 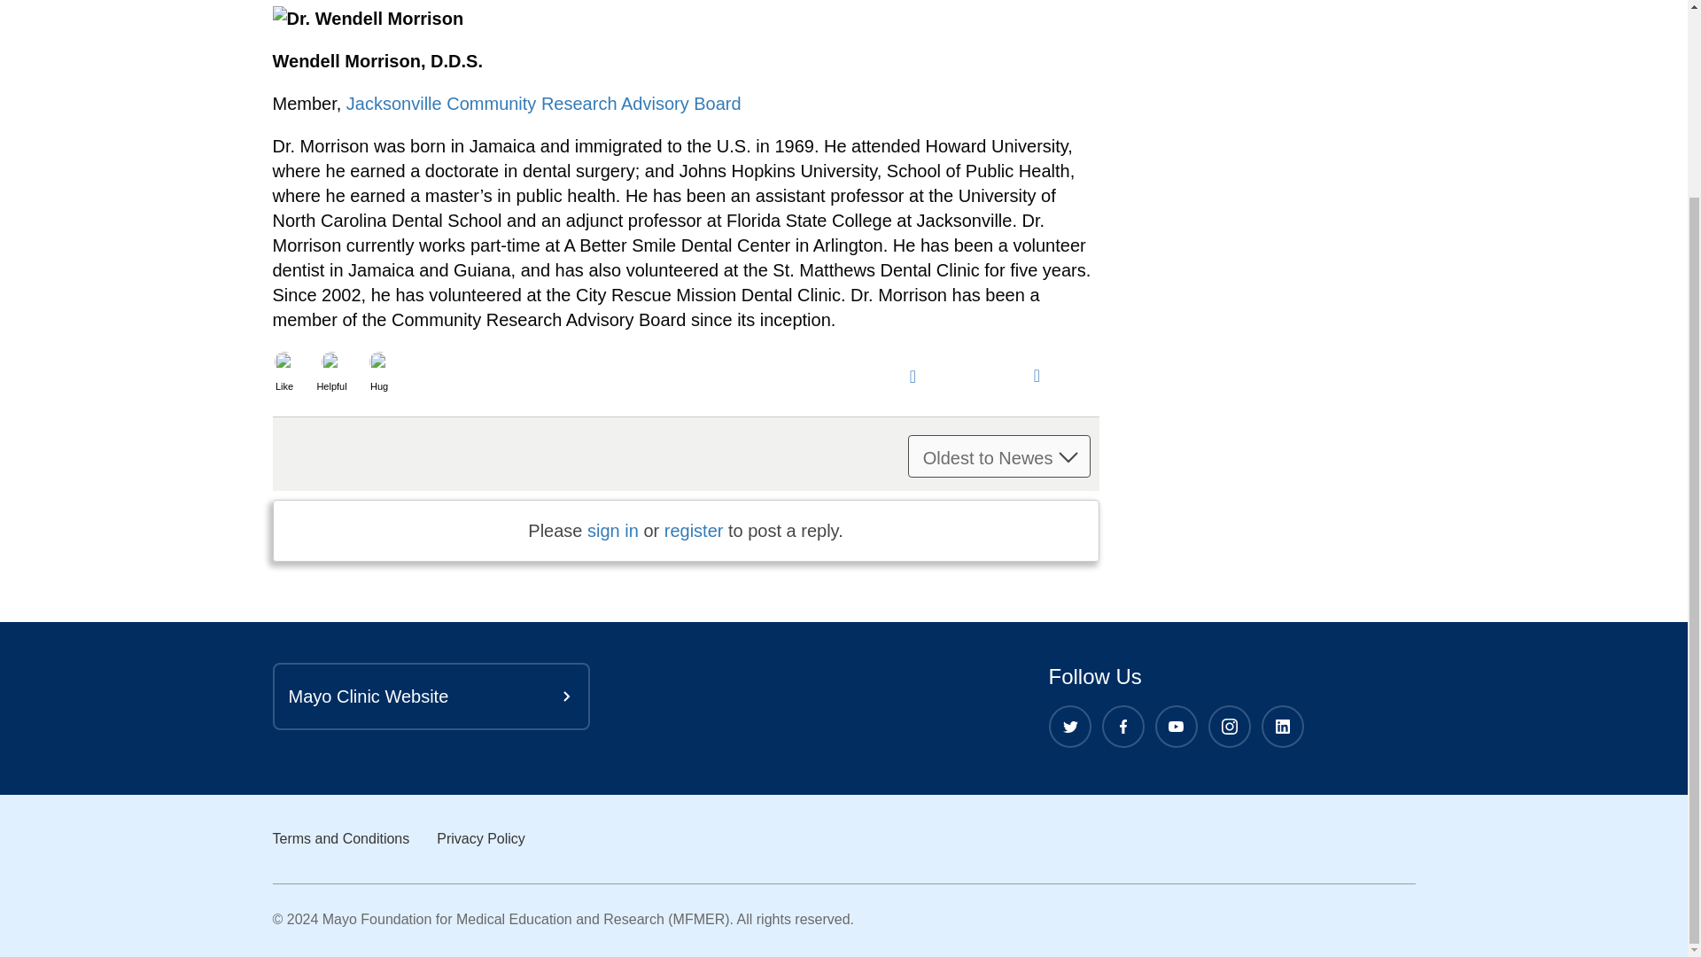 What do you see at coordinates (431, 696) in the screenshot?
I see `Mayo Clinic Website` at bounding box center [431, 696].